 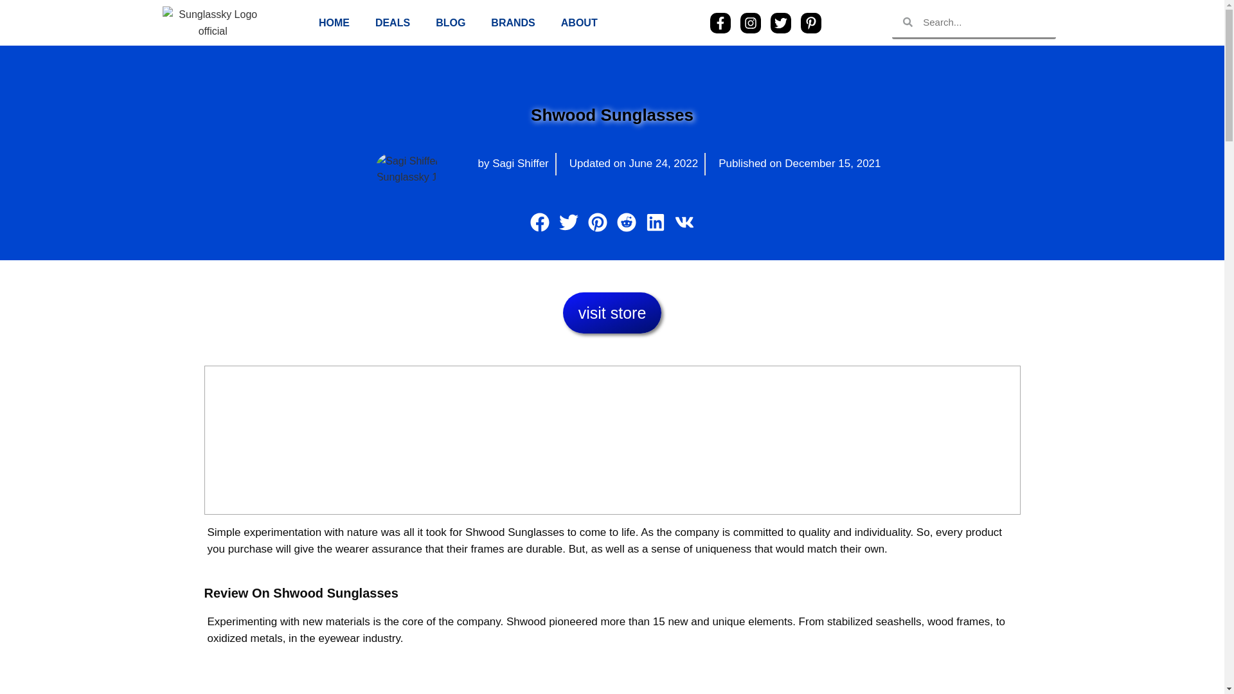 I want to click on visit store, so click(x=612, y=312).